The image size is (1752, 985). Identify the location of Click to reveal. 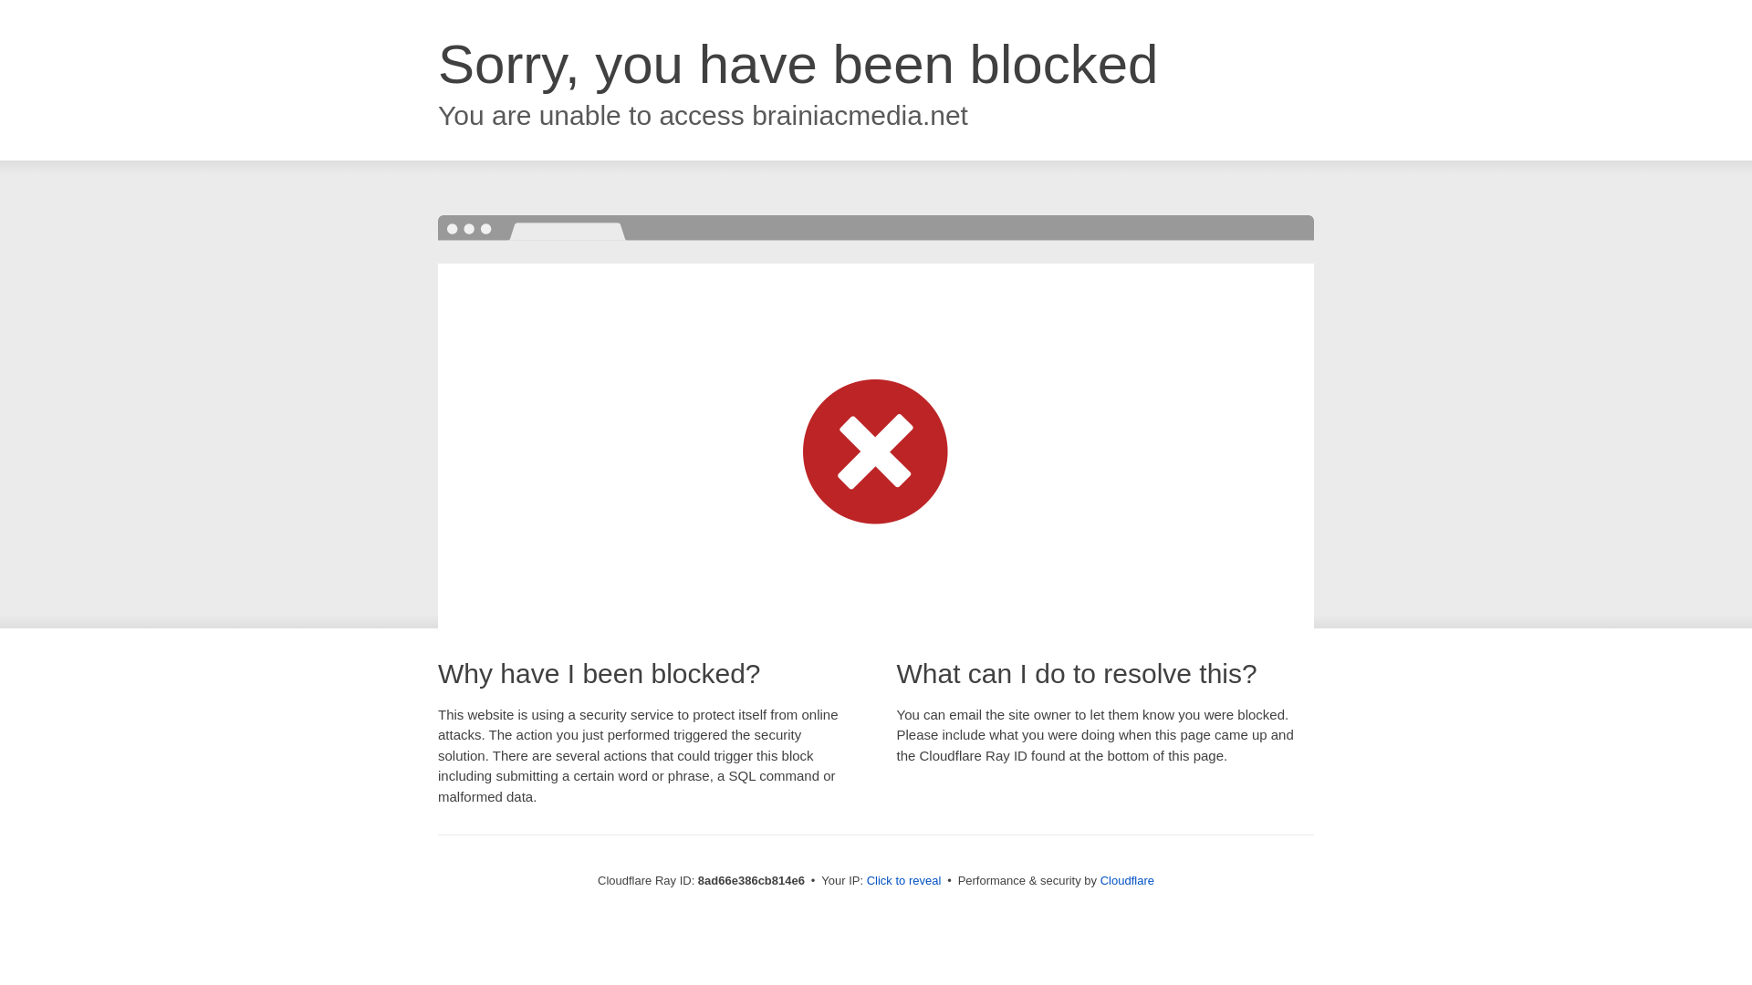
(904, 881).